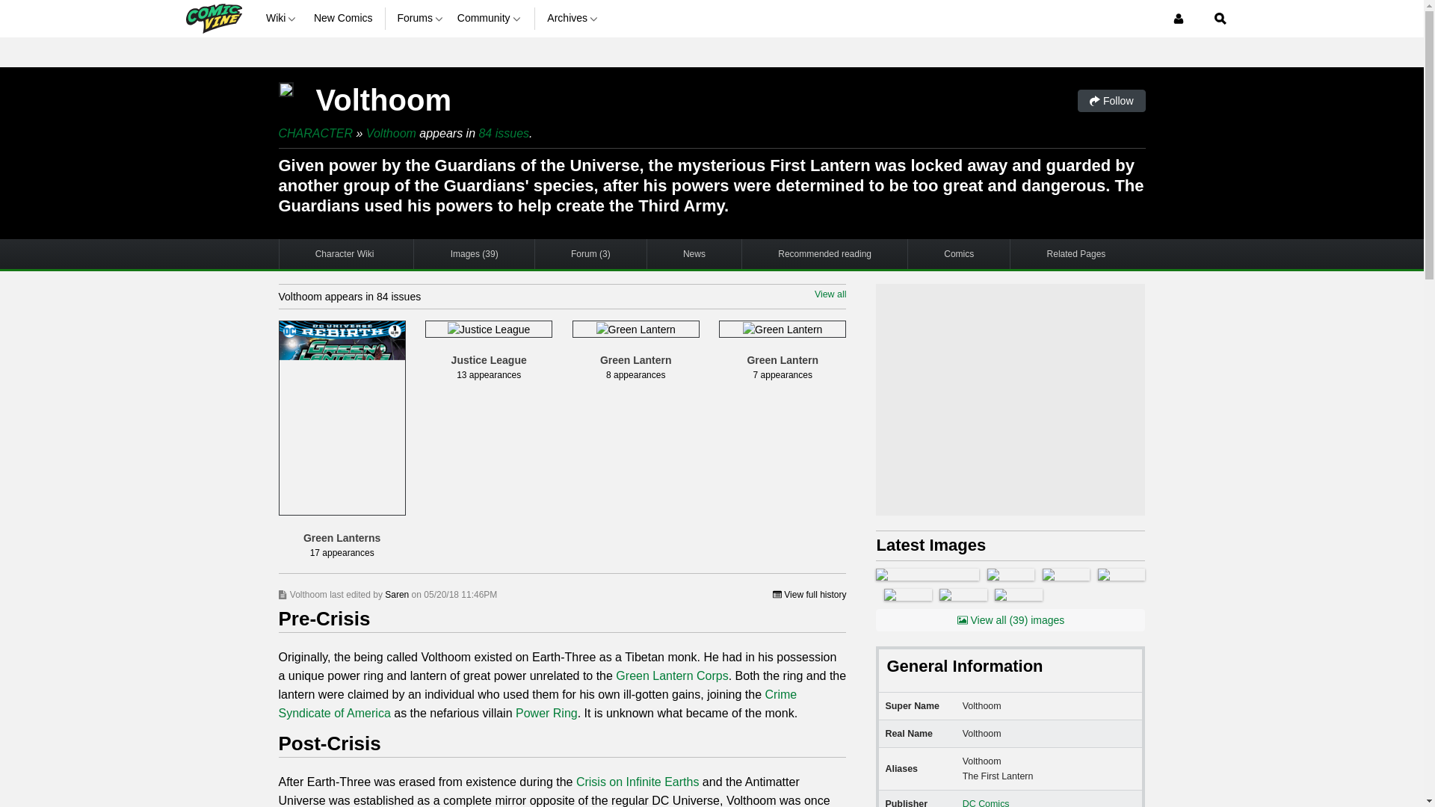  Describe the element at coordinates (212, 18) in the screenshot. I see `Comic Vine` at that location.